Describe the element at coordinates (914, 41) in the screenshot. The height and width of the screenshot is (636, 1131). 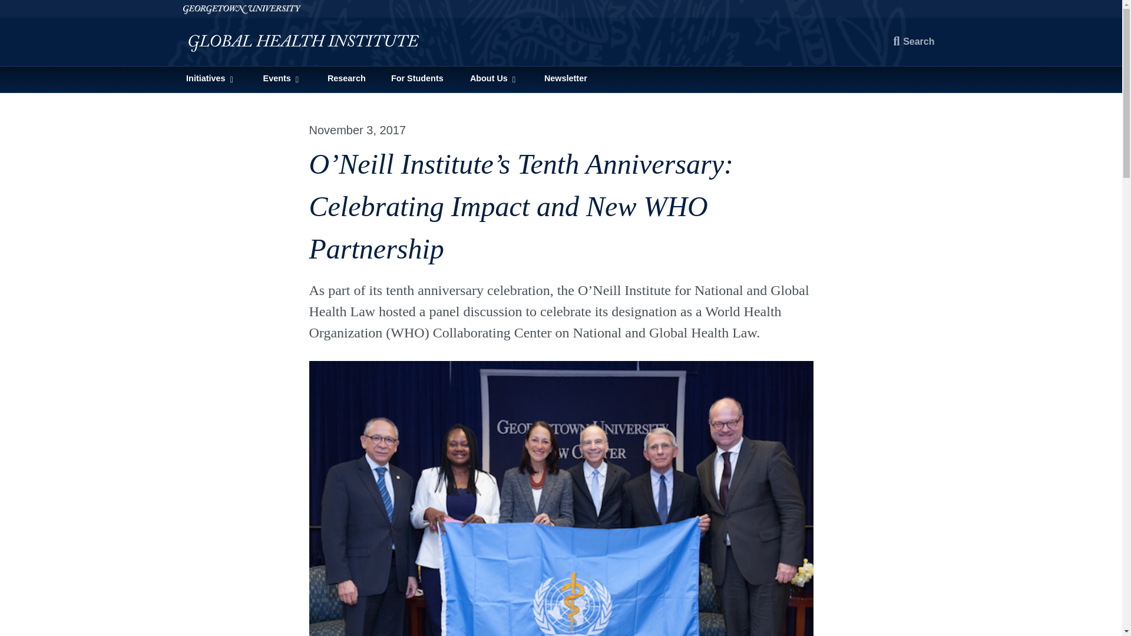
I see `Search this site` at that location.